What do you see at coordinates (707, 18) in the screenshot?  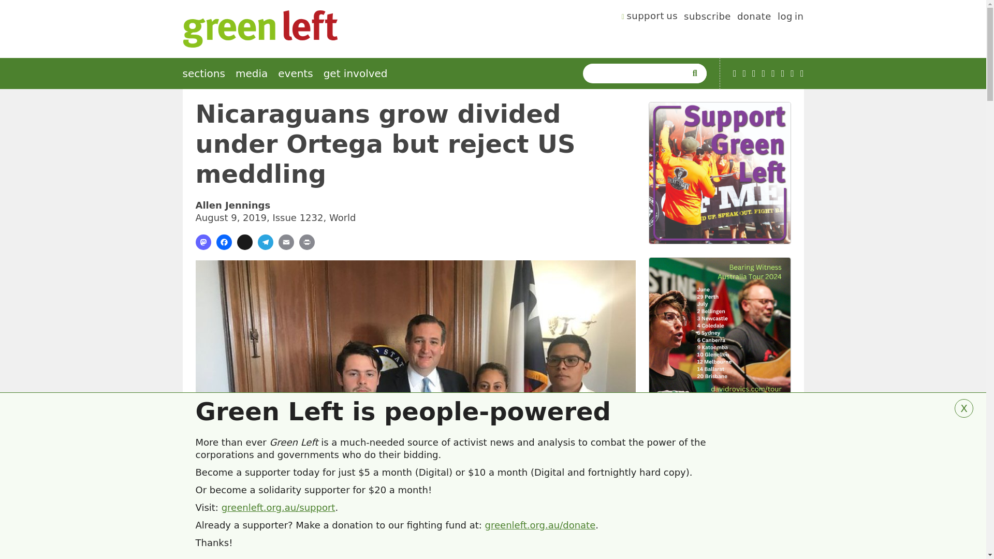 I see `subscribe` at bounding box center [707, 18].